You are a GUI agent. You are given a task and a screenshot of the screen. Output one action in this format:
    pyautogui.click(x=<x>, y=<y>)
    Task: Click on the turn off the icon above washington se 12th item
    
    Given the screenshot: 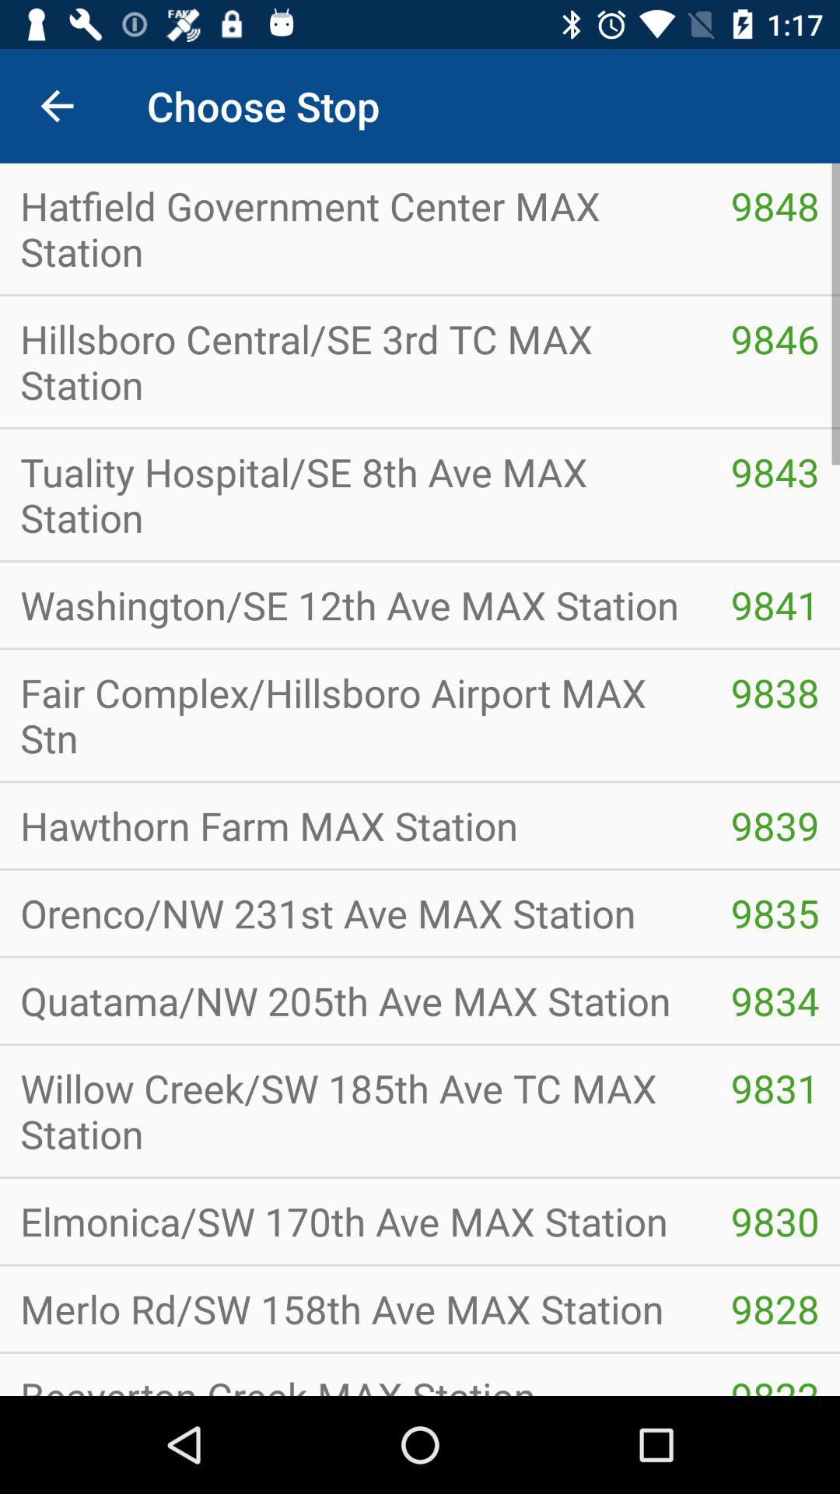 What is the action you would take?
    pyautogui.click(x=775, y=472)
    